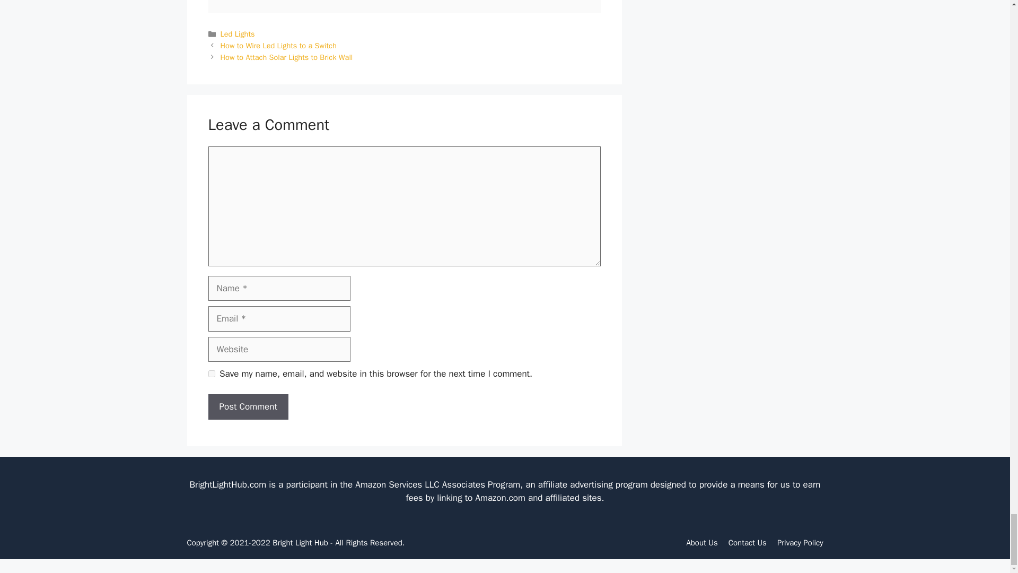 This screenshot has height=573, width=1018. I want to click on How to Attach Solar Lights to Brick Wall, so click(287, 57).